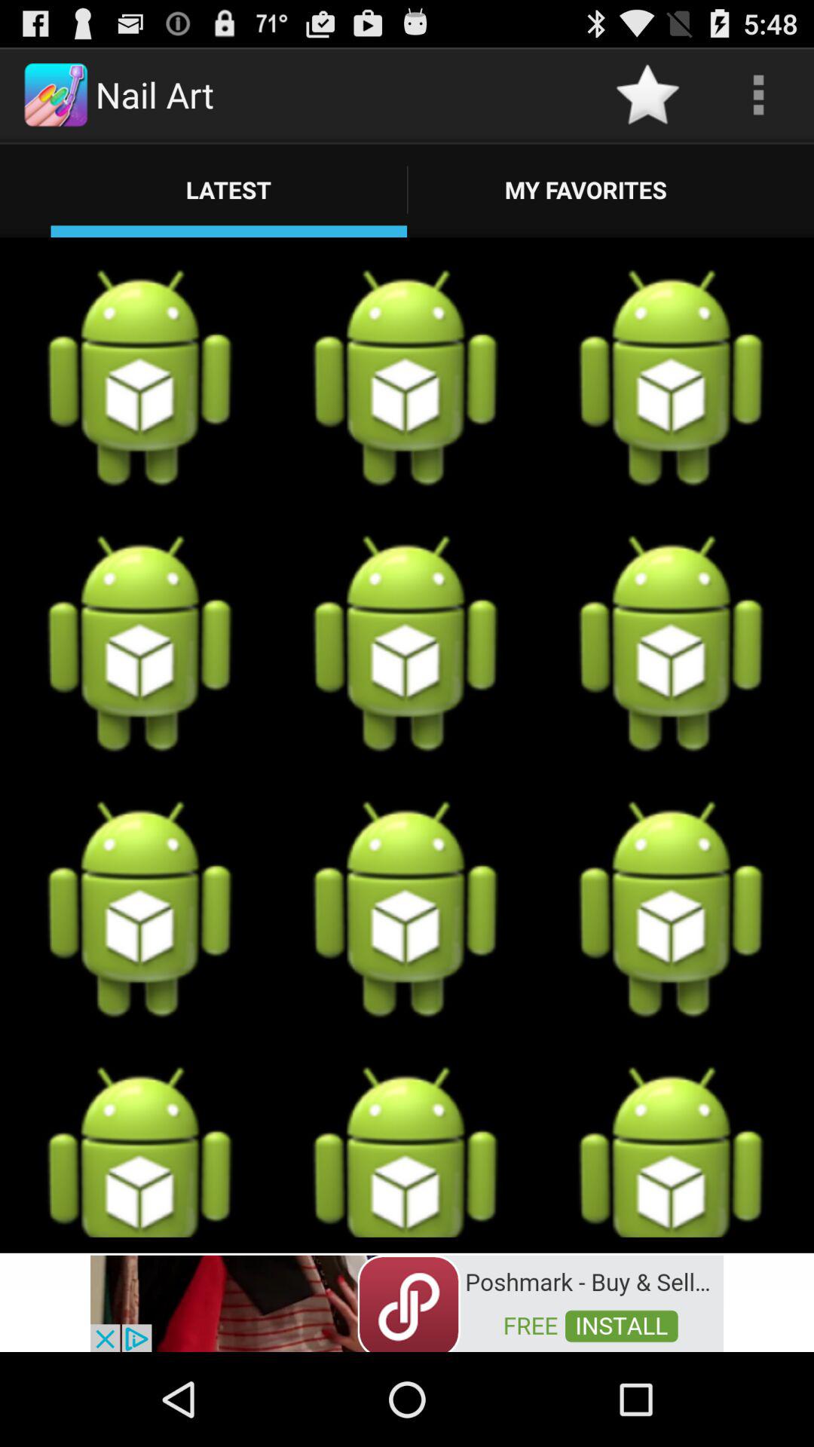 Image resolution: width=814 pixels, height=1447 pixels. I want to click on open options menu, so click(758, 95).